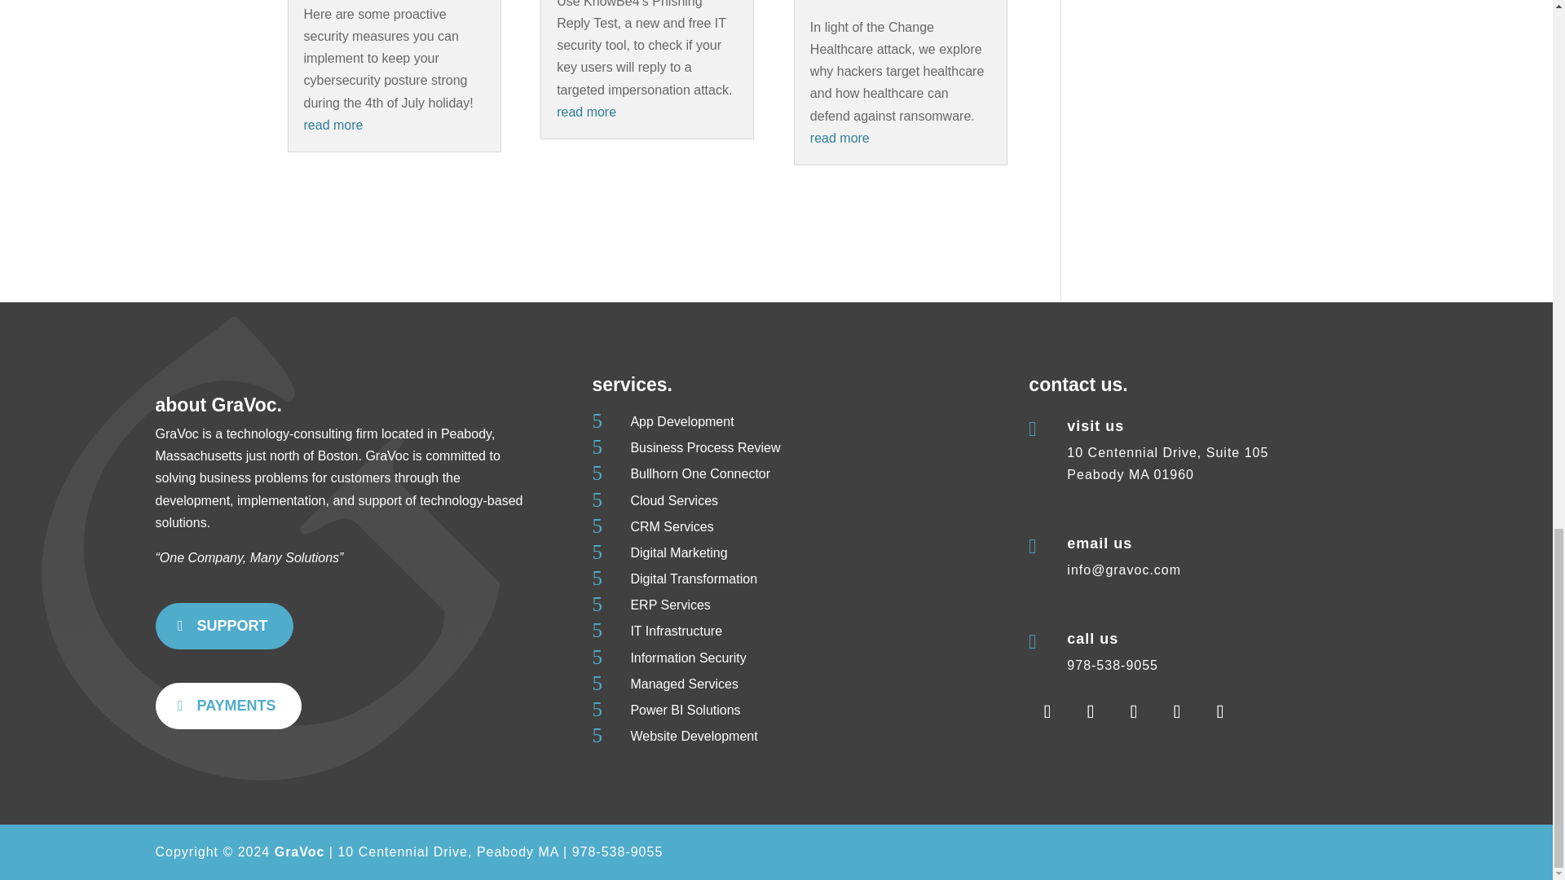  What do you see at coordinates (1090, 712) in the screenshot?
I see `Follow on Youtube` at bounding box center [1090, 712].